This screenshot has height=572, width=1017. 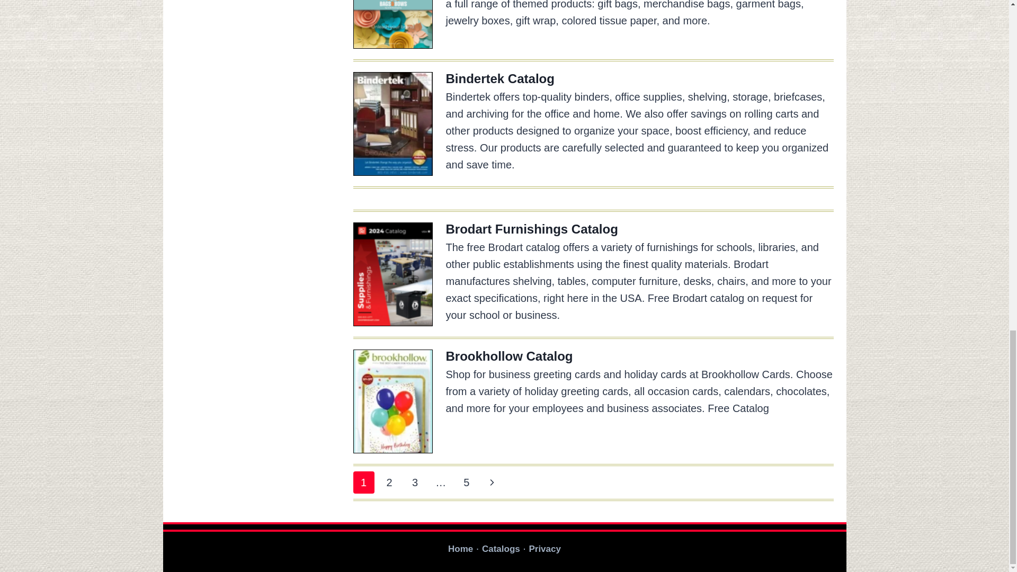 What do you see at coordinates (389, 482) in the screenshot?
I see `2` at bounding box center [389, 482].